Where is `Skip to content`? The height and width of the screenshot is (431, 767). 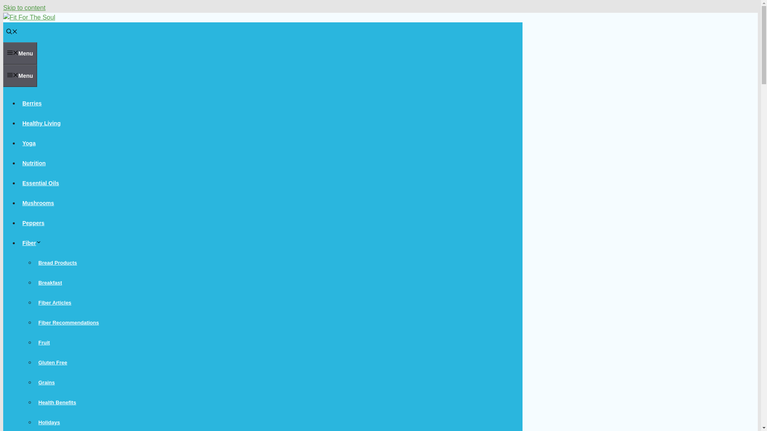 Skip to content is located at coordinates (24, 8).